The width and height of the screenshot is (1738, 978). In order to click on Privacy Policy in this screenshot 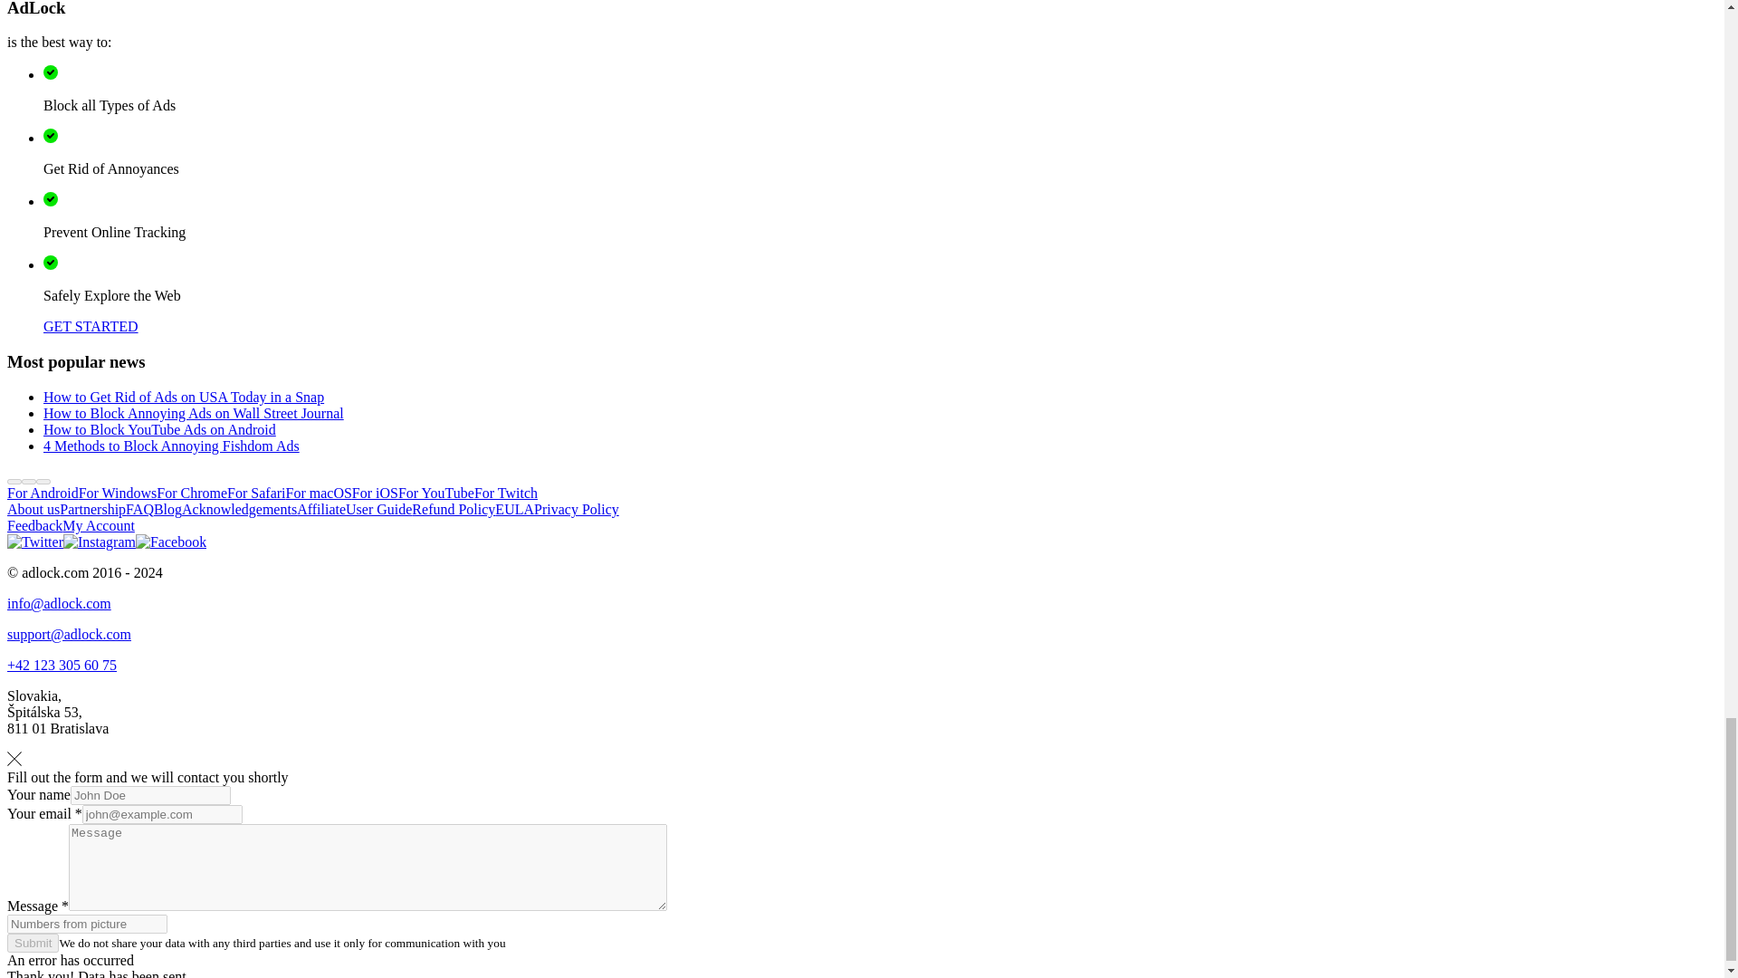, I will do `click(576, 509)`.